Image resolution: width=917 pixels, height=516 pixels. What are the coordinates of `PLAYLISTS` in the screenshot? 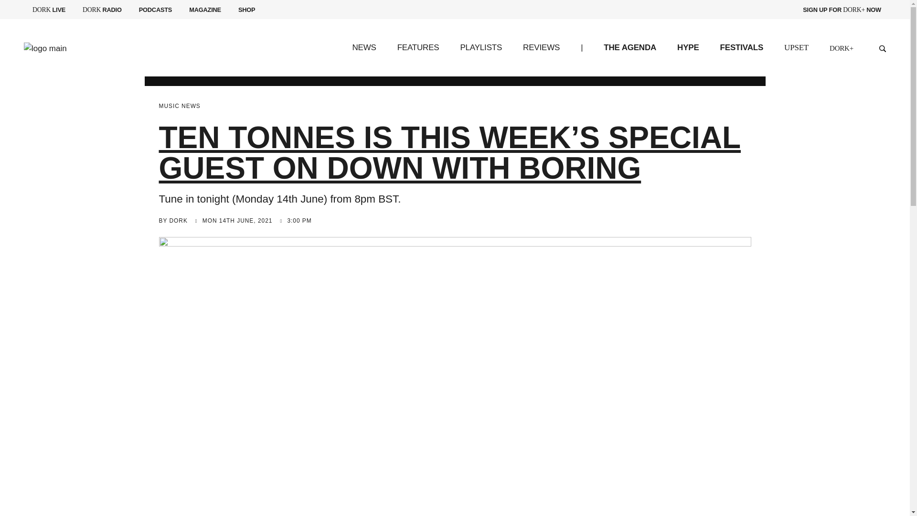 It's located at (480, 47).